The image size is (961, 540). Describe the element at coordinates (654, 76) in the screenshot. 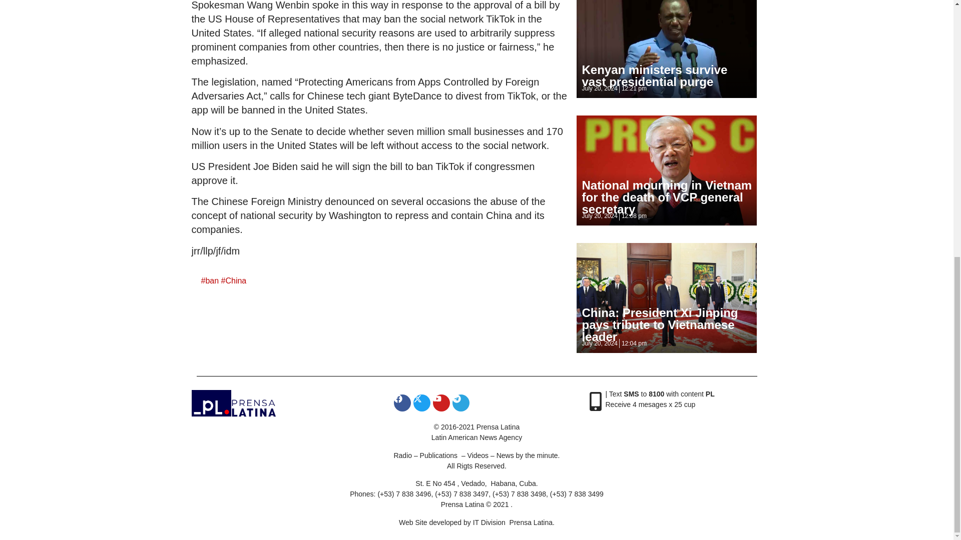

I see `Kenyan ministers survive vast presidential purge` at that location.